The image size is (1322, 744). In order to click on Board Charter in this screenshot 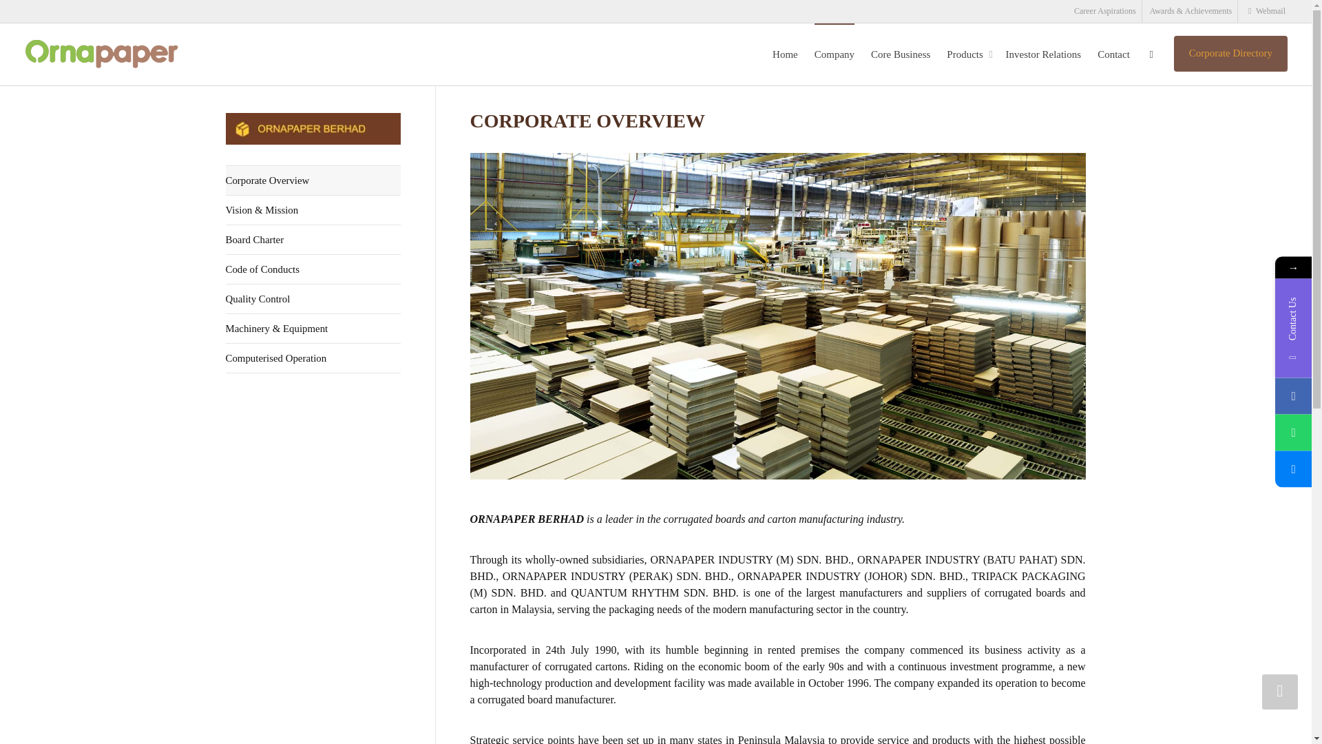, I will do `click(313, 240)`.